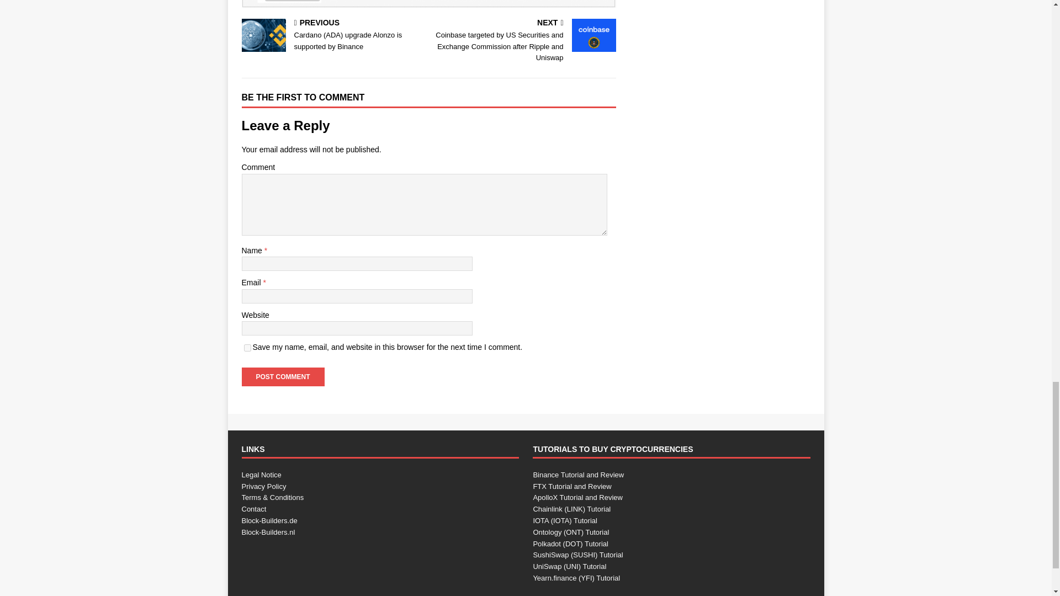  What do you see at coordinates (283, 376) in the screenshot?
I see `Post Comment` at bounding box center [283, 376].